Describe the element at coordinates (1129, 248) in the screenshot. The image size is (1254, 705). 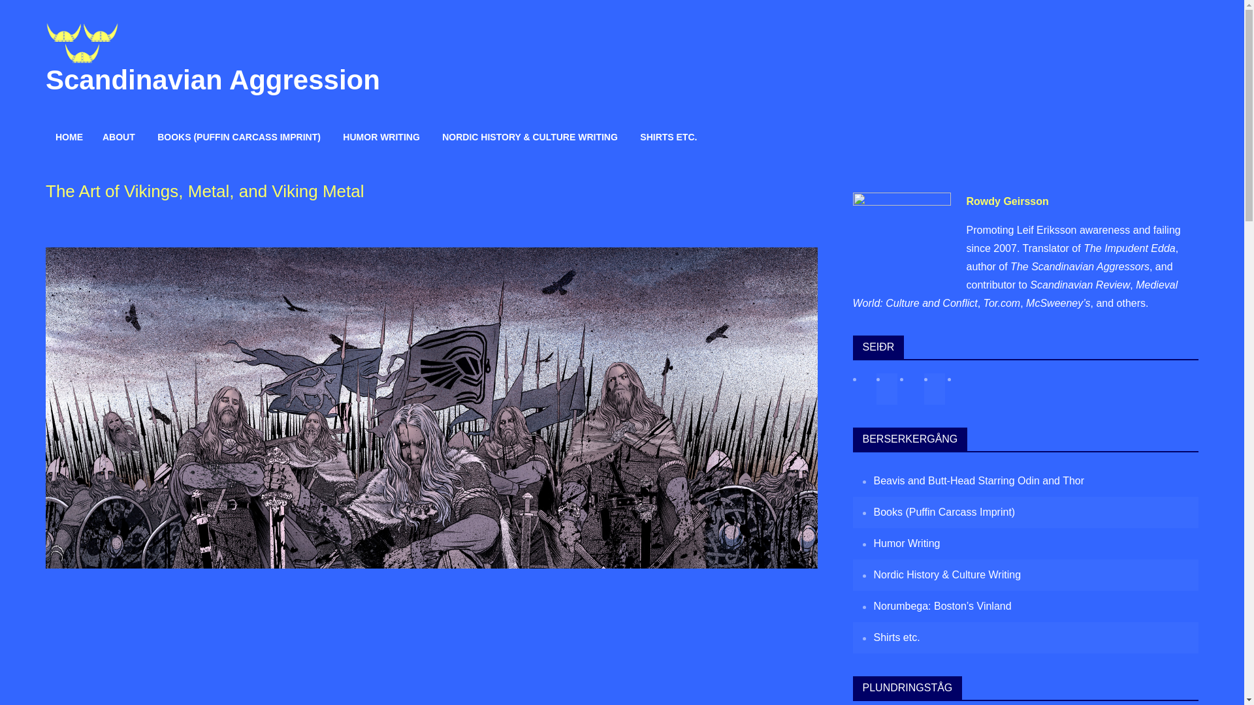
I see `The Impudent Edda` at that location.